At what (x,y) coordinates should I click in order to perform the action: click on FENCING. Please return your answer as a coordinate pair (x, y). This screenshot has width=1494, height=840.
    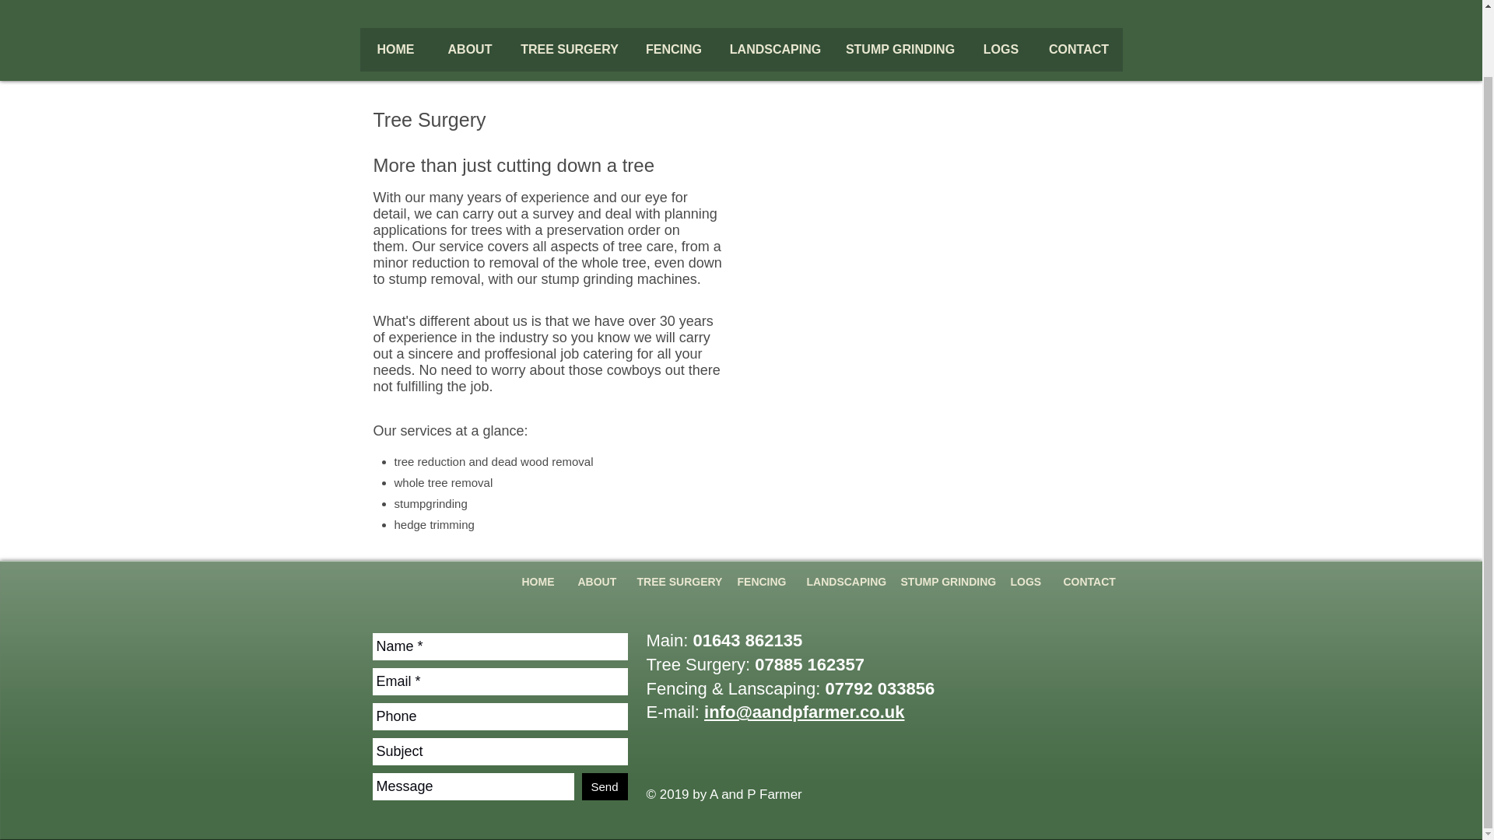
    Looking at the image, I should click on (759, 587).